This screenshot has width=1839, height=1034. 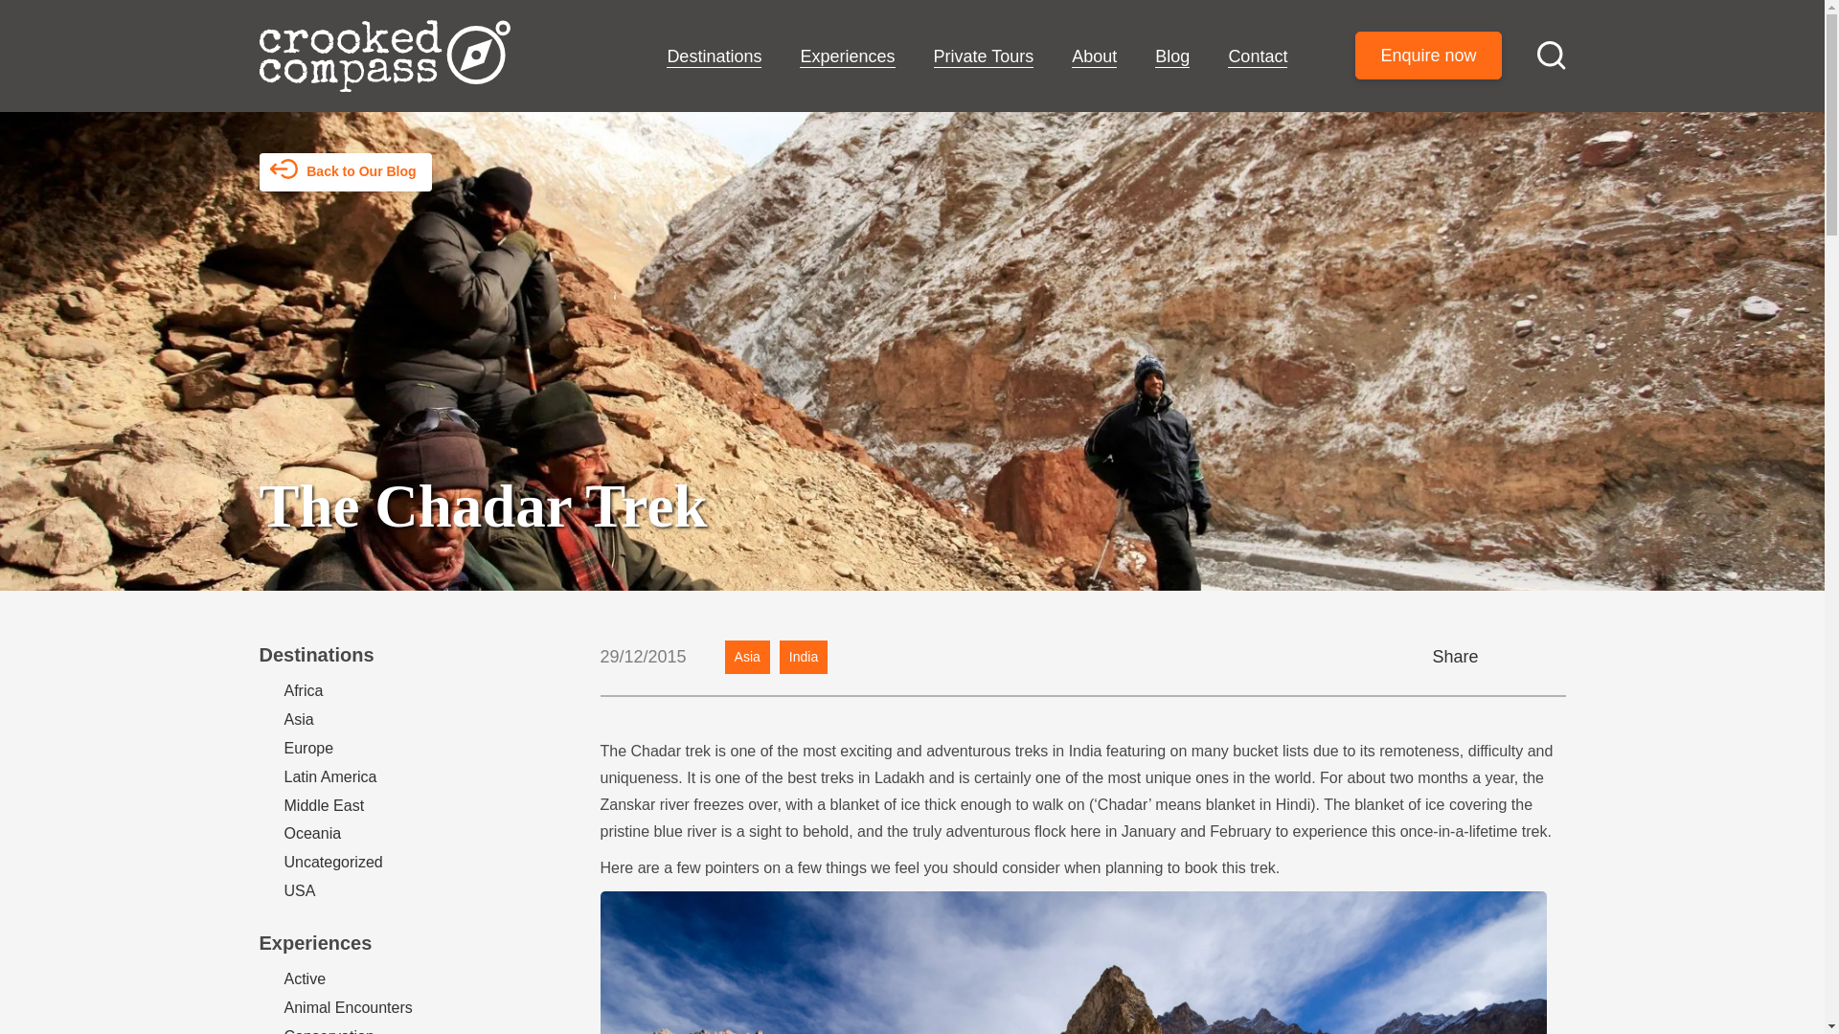 I want to click on Experiences, so click(x=847, y=57).